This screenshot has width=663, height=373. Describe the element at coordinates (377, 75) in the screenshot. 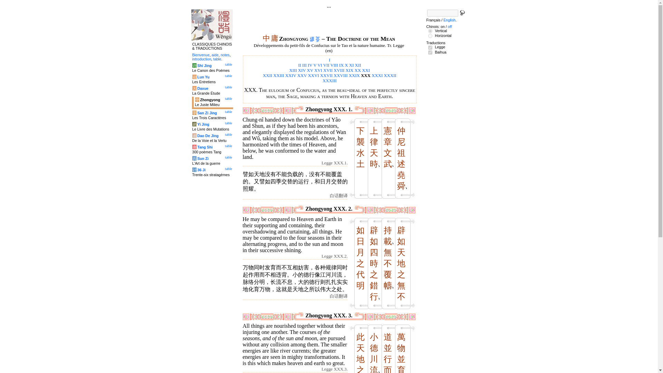

I see `XXXI` at that location.